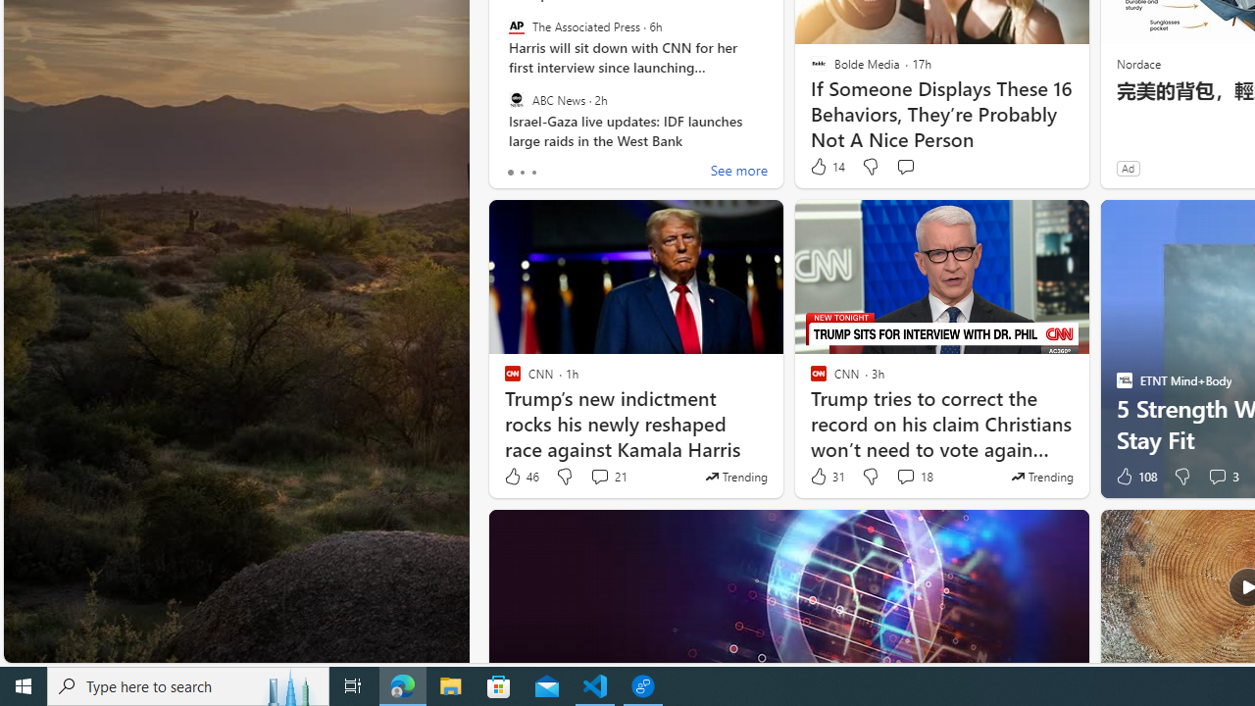 The image size is (1255, 706). I want to click on tab-1, so click(522, 173).